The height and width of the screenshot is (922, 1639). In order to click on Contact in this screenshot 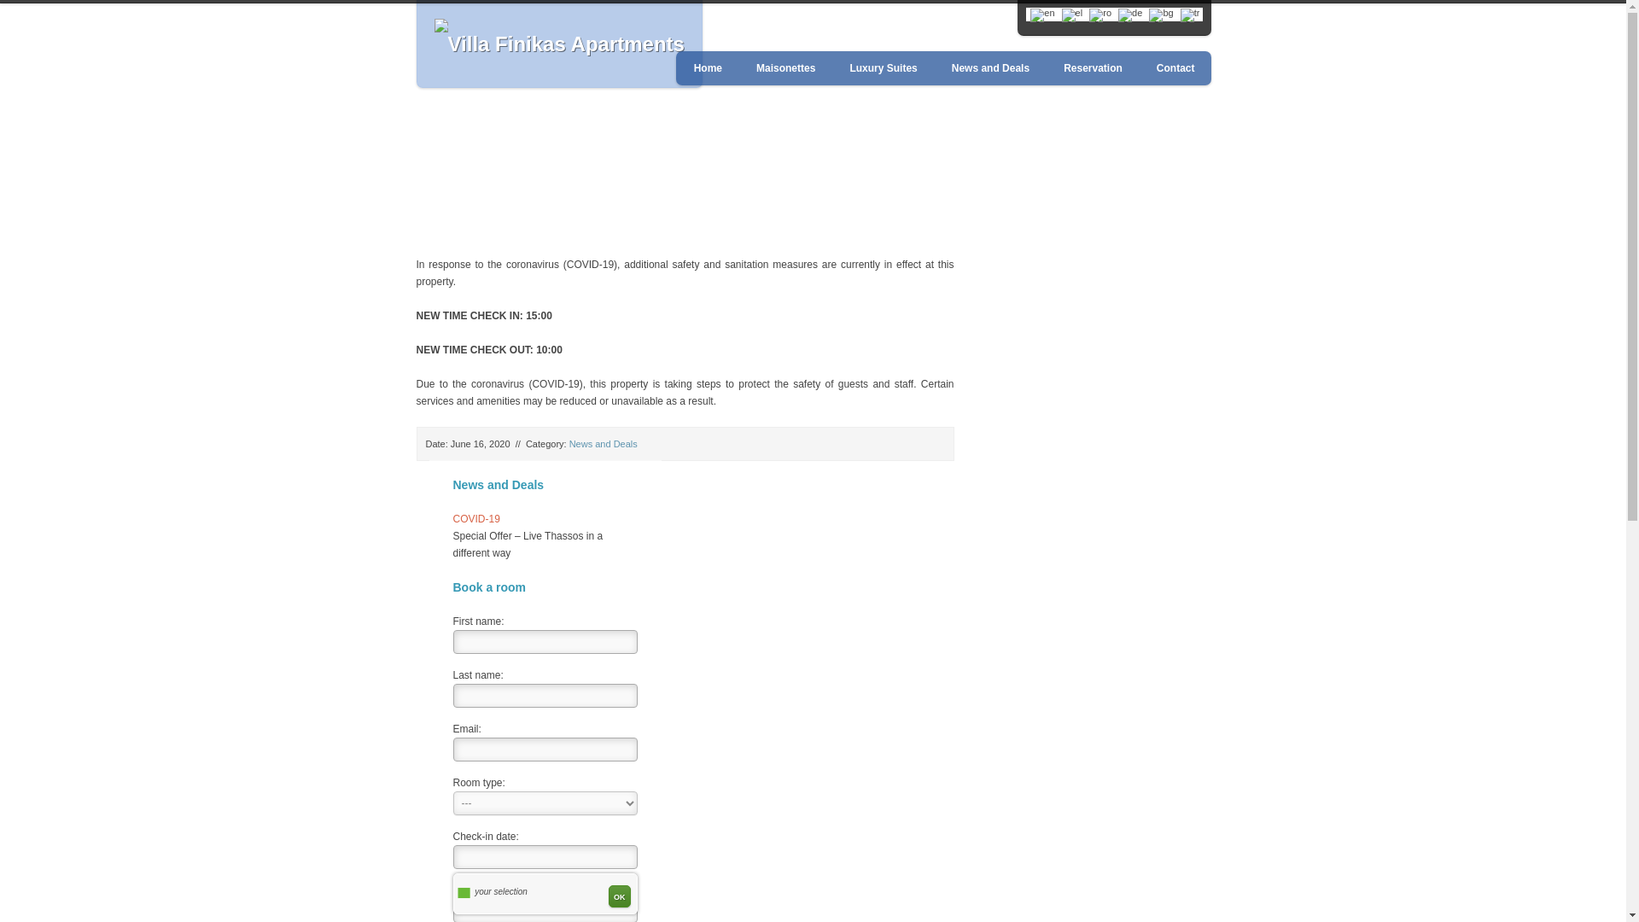, I will do `click(1175, 68)`.